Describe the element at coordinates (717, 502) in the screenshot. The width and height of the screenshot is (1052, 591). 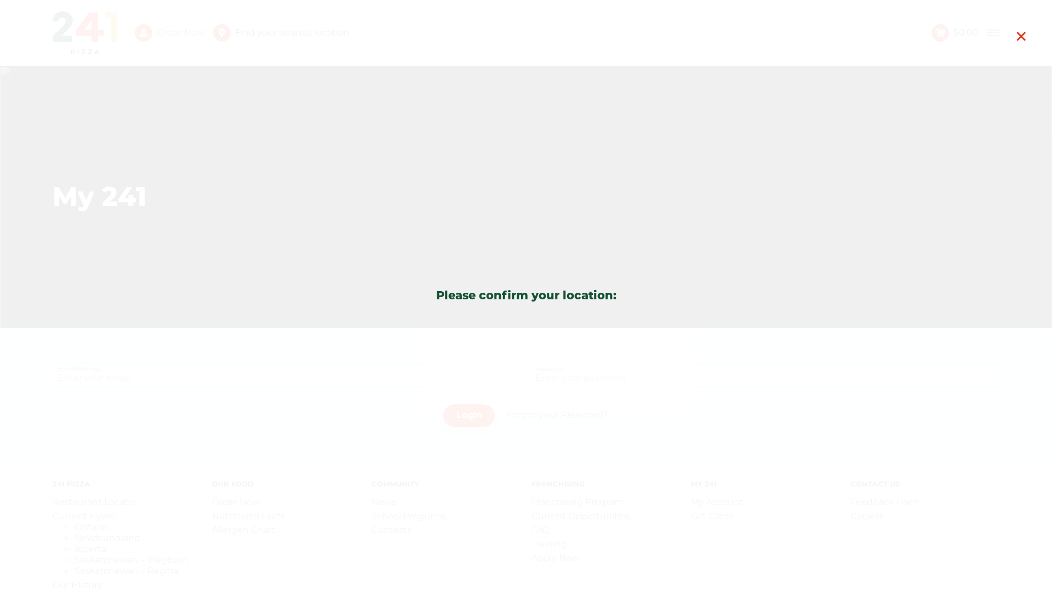
I see `My Account` at that location.